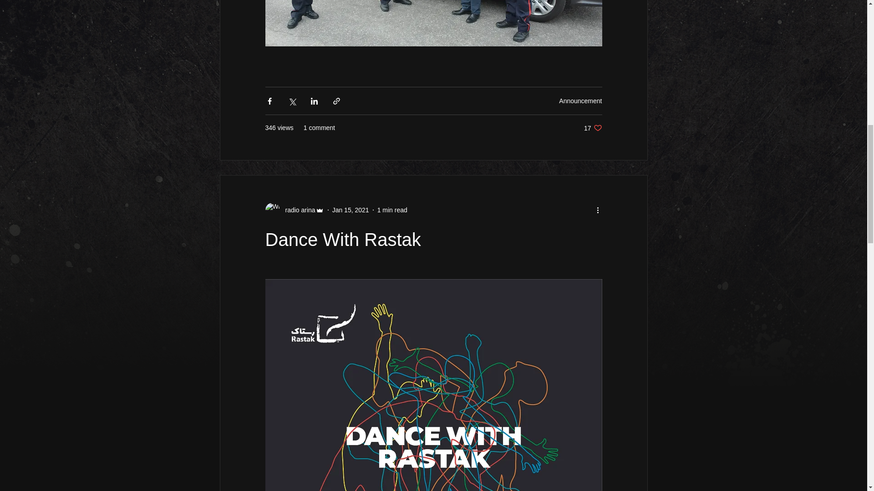  Describe the element at coordinates (351, 210) in the screenshot. I see `radio arina` at that location.